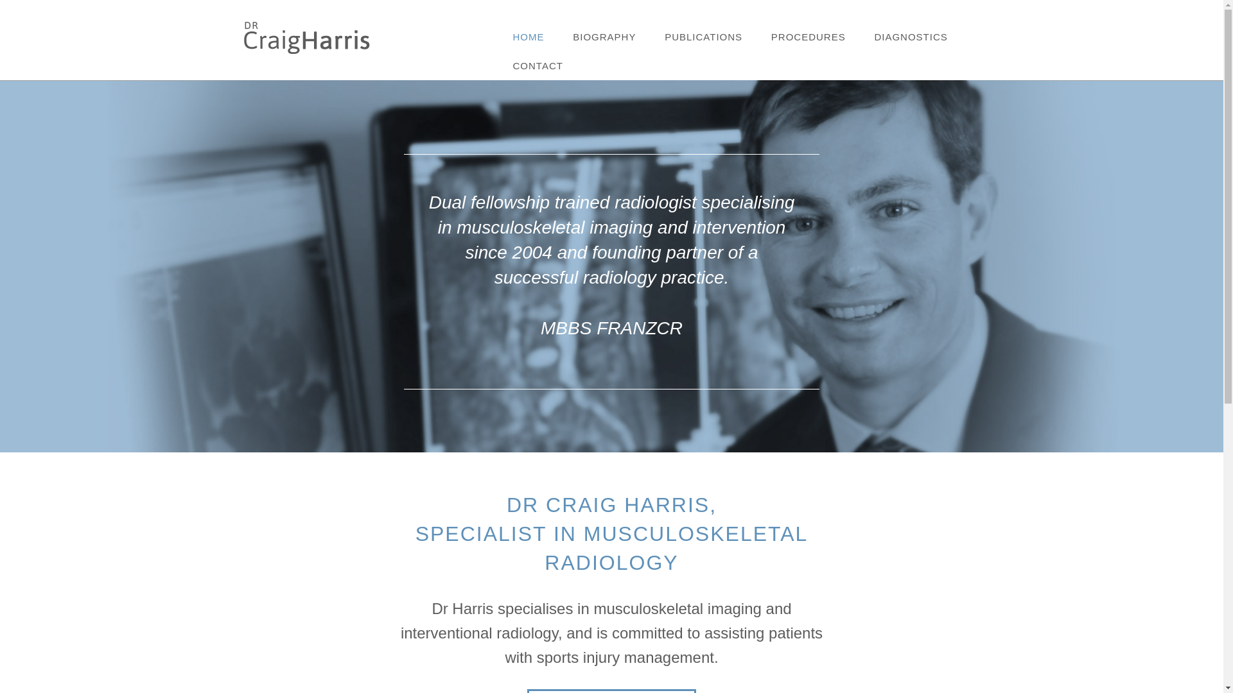 The image size is (1233, 693). I want to click on HOME, so click(528, 37).